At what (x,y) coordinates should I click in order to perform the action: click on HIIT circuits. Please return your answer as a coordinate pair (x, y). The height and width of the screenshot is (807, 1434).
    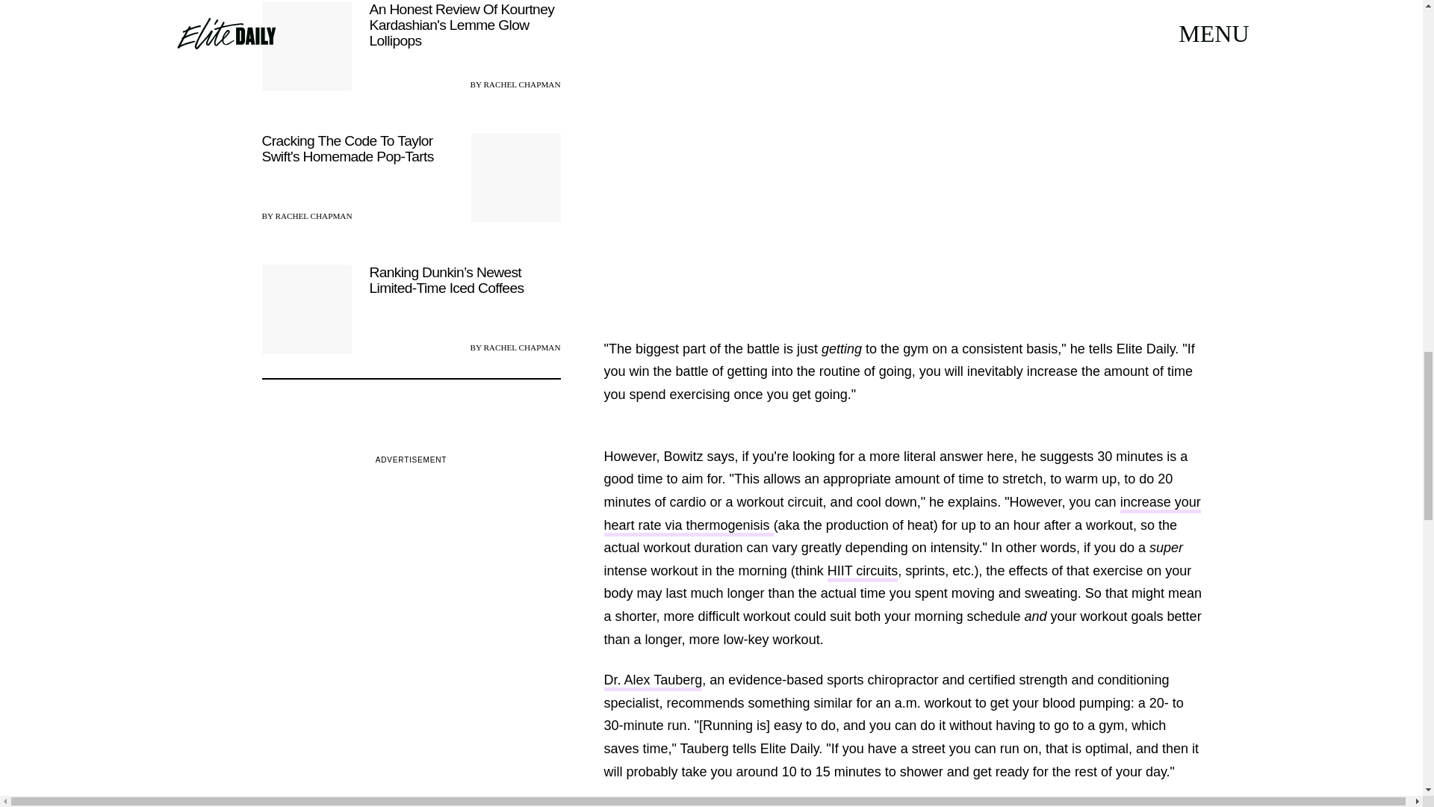
    Looking at the image, I should click on (863, 572).